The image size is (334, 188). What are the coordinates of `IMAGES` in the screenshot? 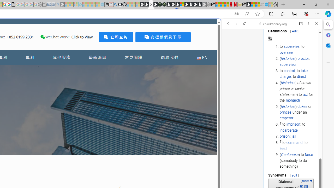 It's located at (245, 60).